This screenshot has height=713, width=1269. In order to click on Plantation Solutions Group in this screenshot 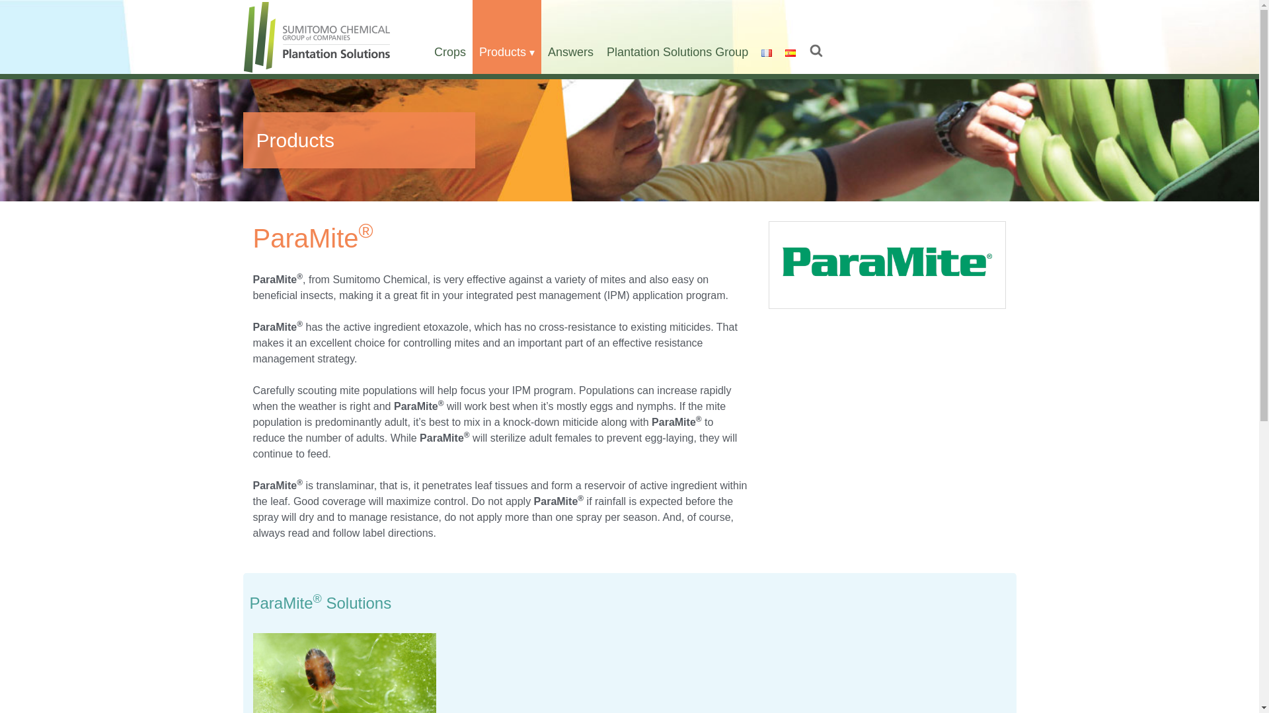, I will do `click(677, 37)`.